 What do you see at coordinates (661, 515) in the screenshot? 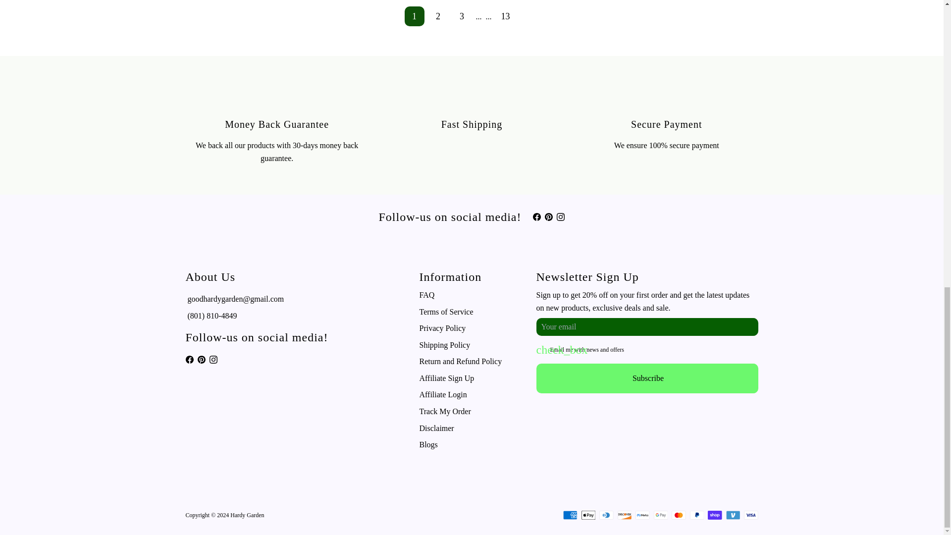
I see `Google Pay` at bounding box center [661, 515].